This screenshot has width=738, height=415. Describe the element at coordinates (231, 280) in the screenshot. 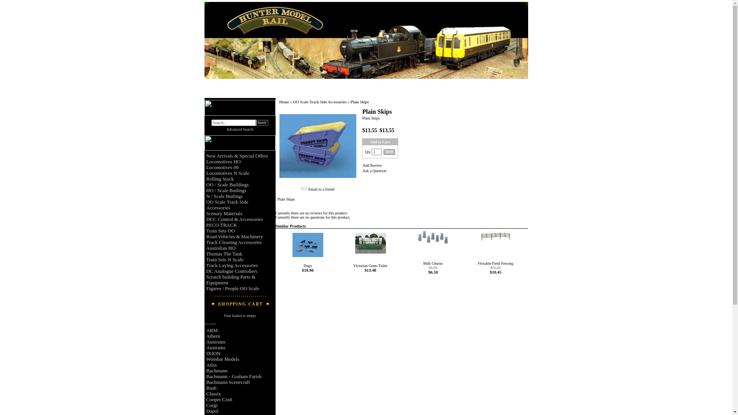

I see `Scratch building Parts & Equipment` at that location.